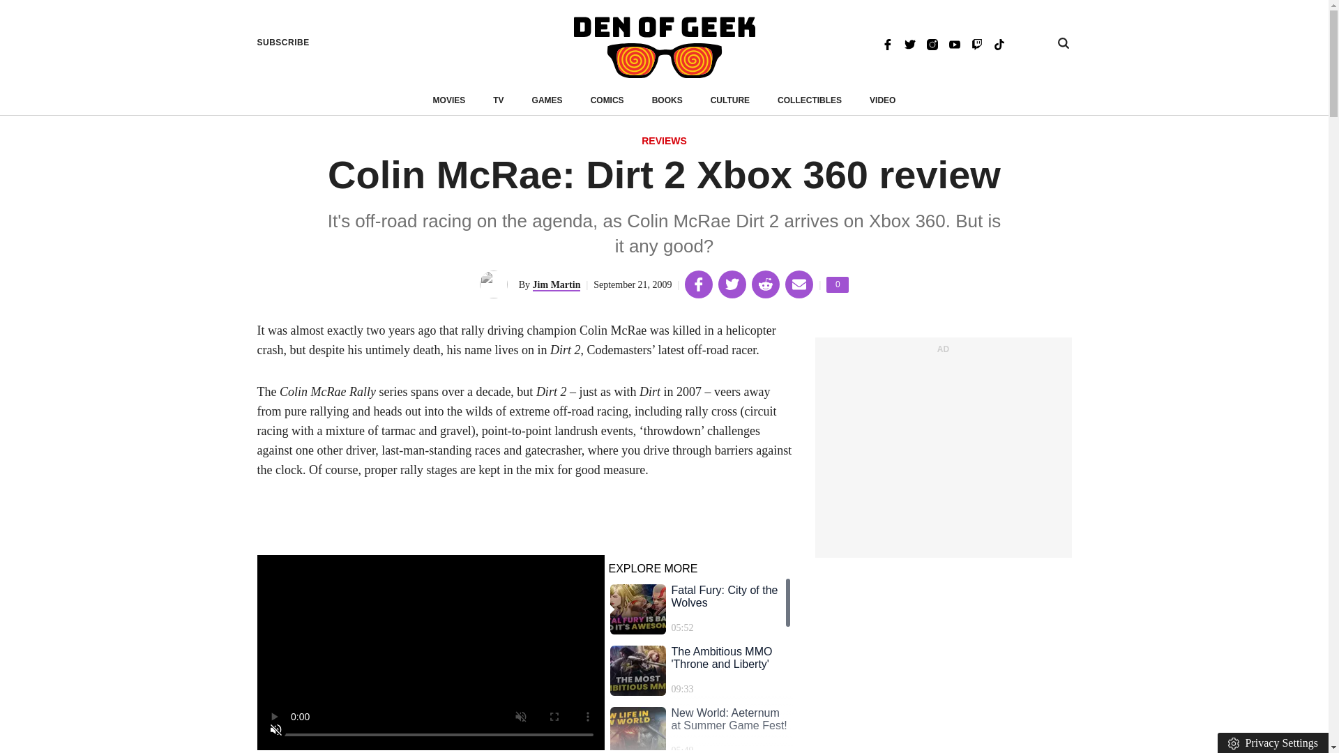  What do you see at coordinates (999, 43) in the screenshot?
I see `TikTok` at bounding box center [999, 43].